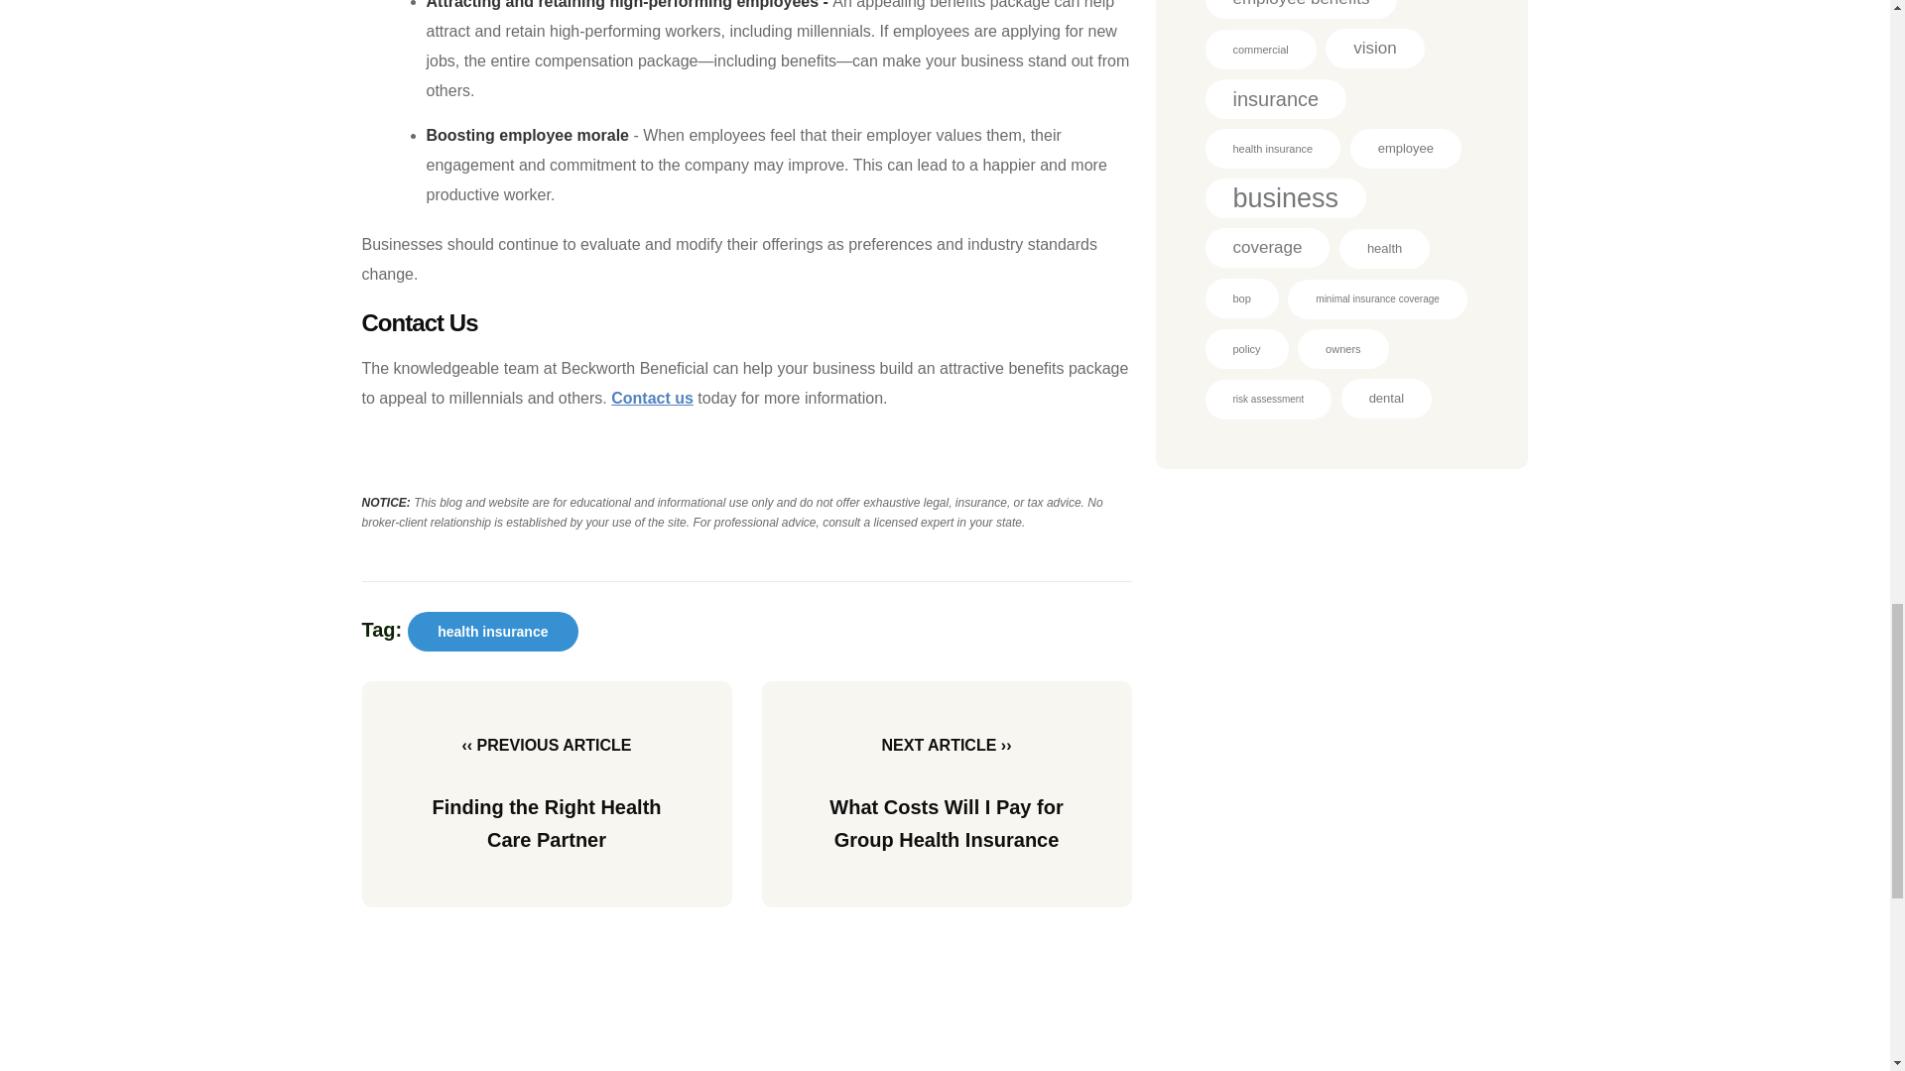 This screenshot has height=1071, width=1905. Describe the element at coordinates (1245, 348) in the screenshot. I see `Articles: 2` at that location.